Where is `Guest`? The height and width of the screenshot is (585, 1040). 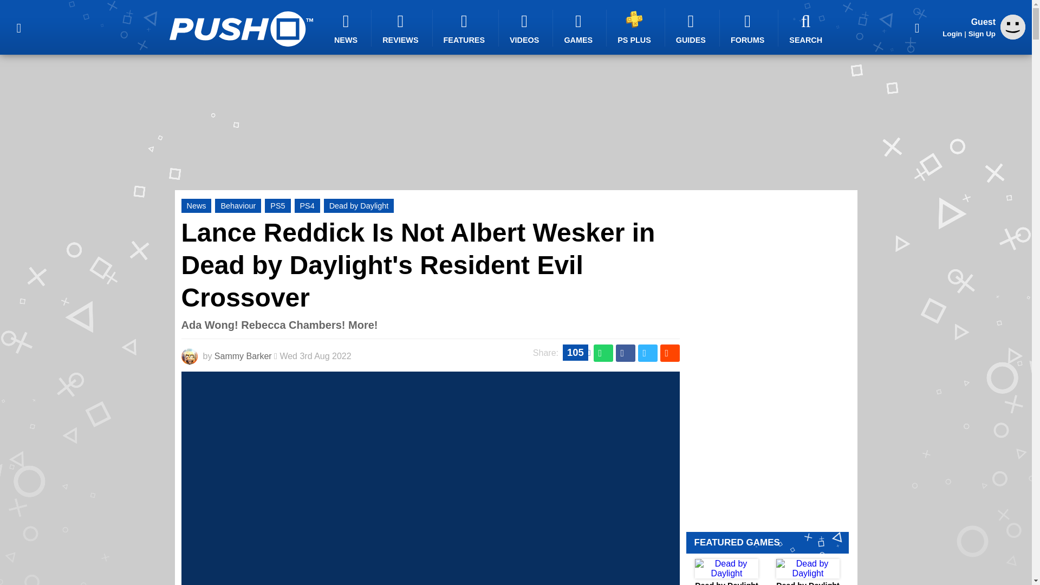
Guest is located at coordinates (1013, 36).